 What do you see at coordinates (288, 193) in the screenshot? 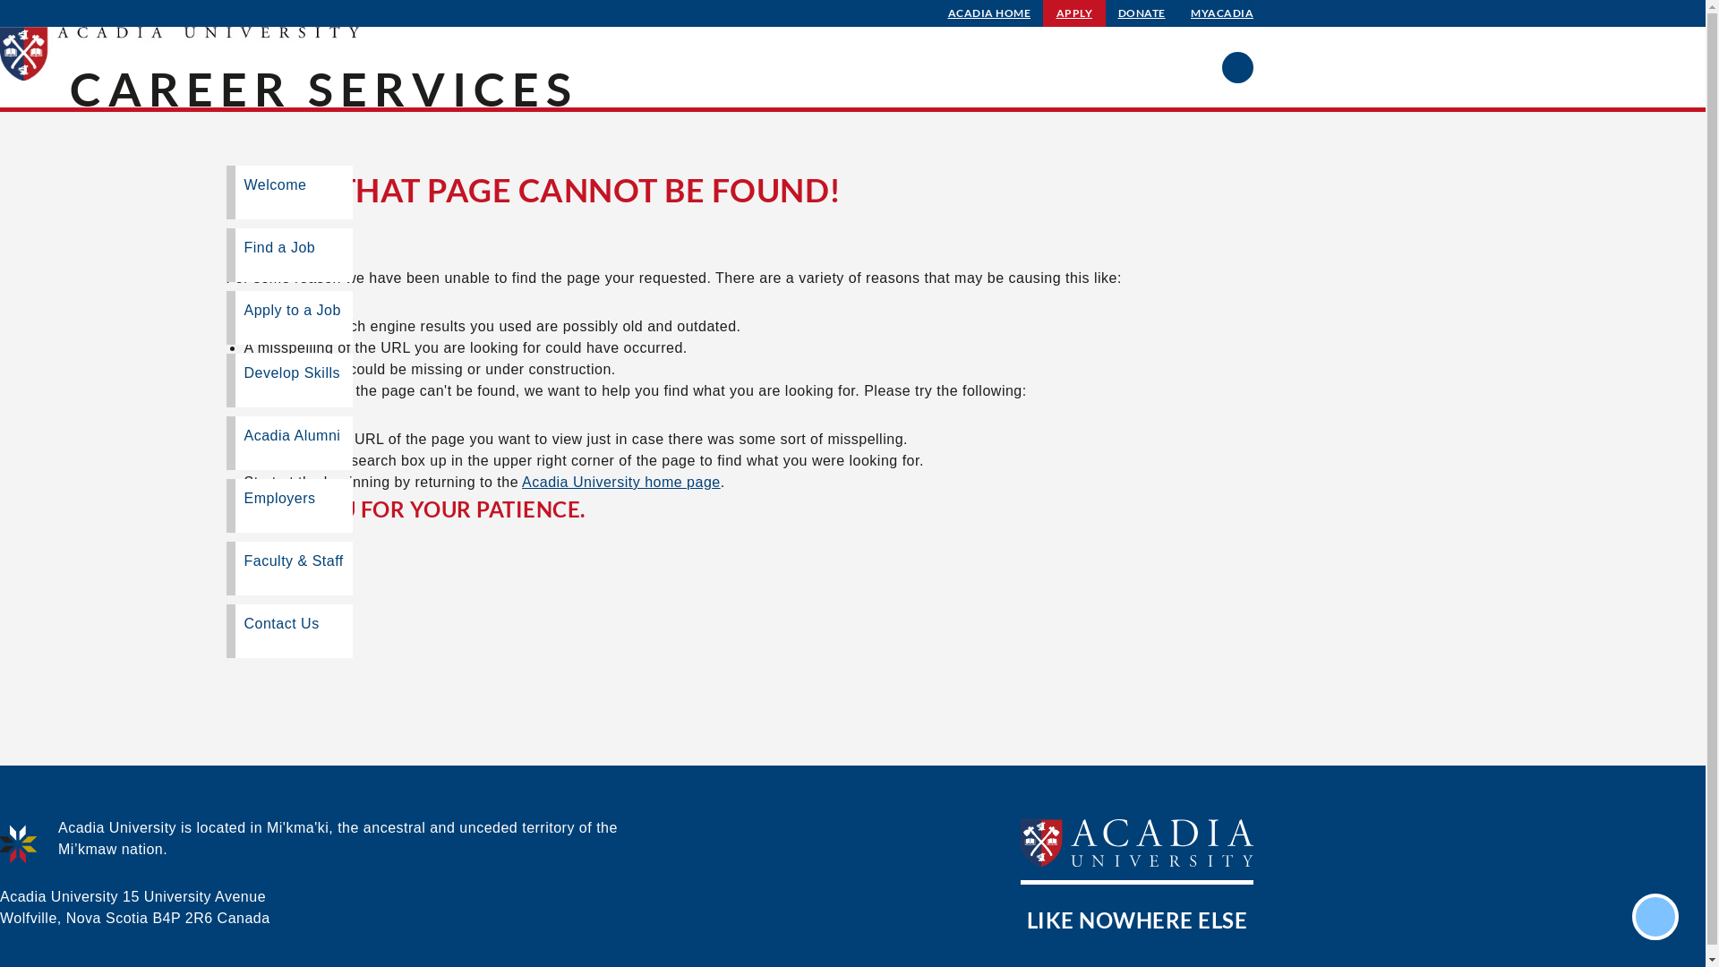
I see `Welcome` at bounding box center [288, 193].